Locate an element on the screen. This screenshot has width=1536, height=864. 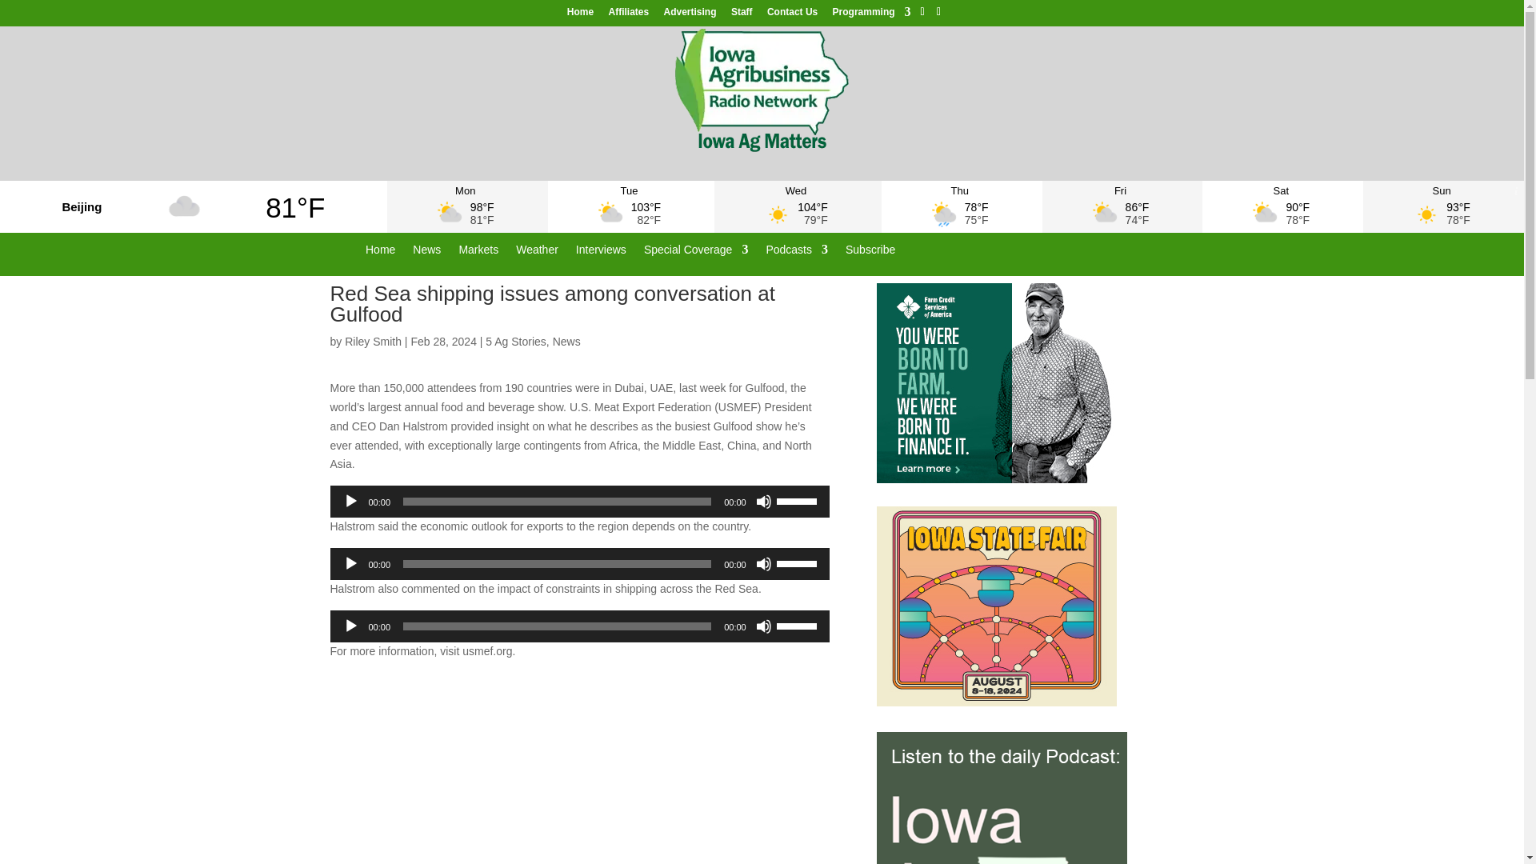
Home is located at coordinates (579, 15).